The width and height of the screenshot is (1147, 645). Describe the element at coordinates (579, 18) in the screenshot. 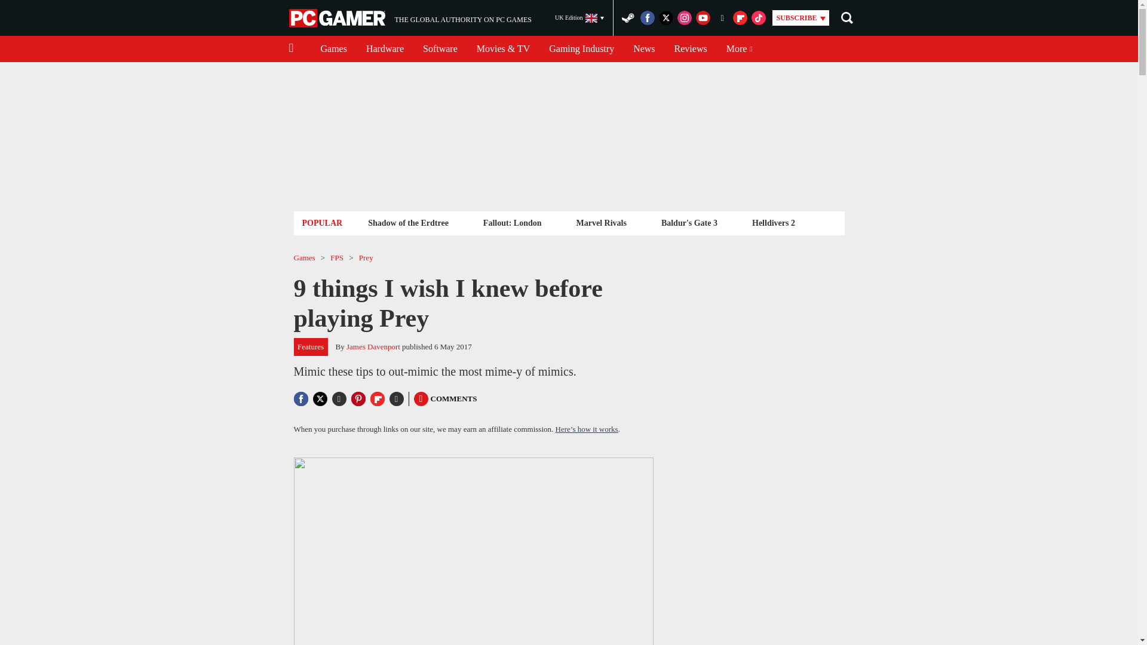

I see `UK Edition` at that location.